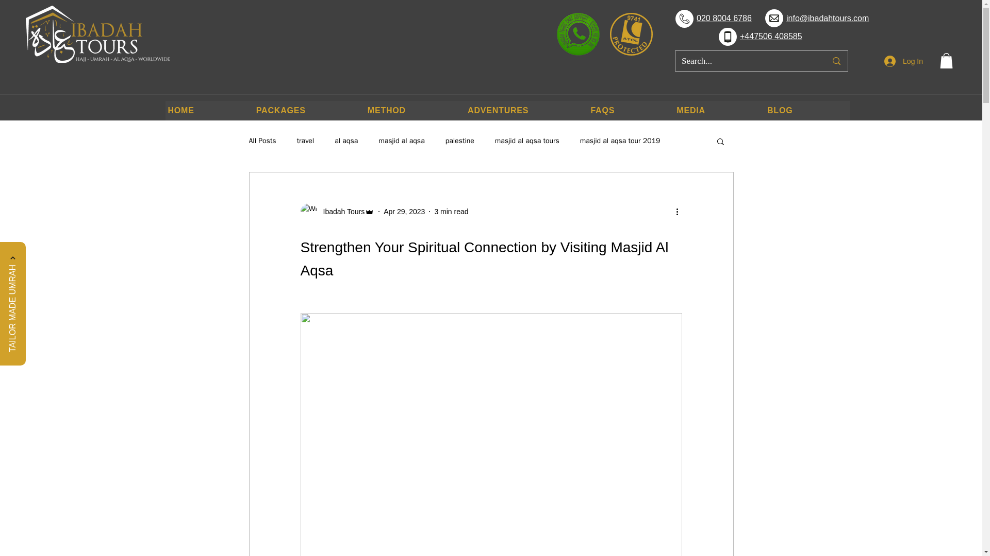  What do you see at coordinates (718, 110) in the screenshot?
I see `MEDIA` at bounding box center [718, 110].